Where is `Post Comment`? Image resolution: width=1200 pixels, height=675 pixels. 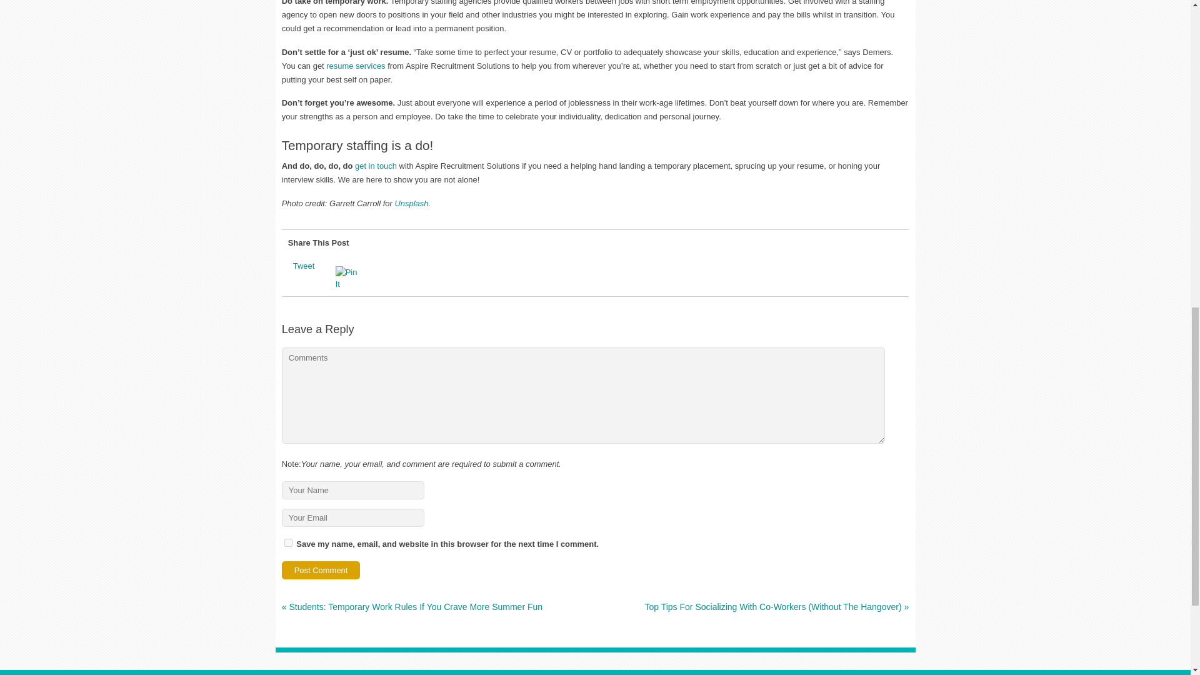 Post Comment is located at coordinates (321, 570).